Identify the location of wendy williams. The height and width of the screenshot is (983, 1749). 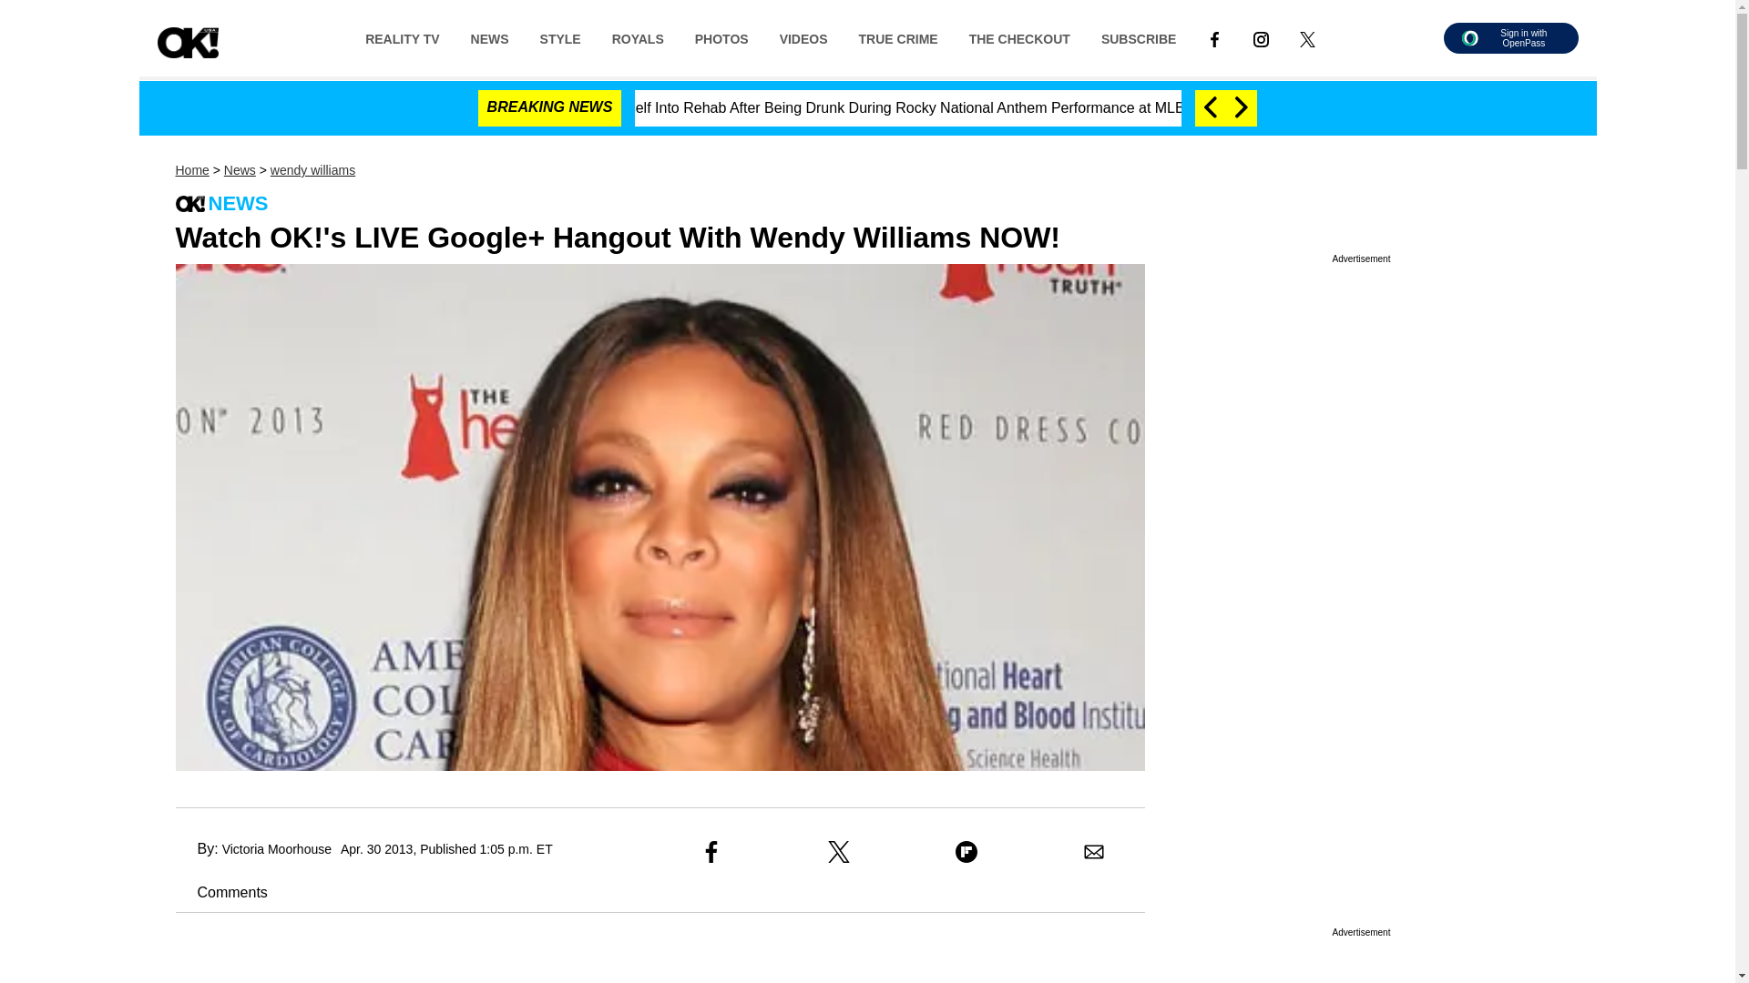
(312, 170).